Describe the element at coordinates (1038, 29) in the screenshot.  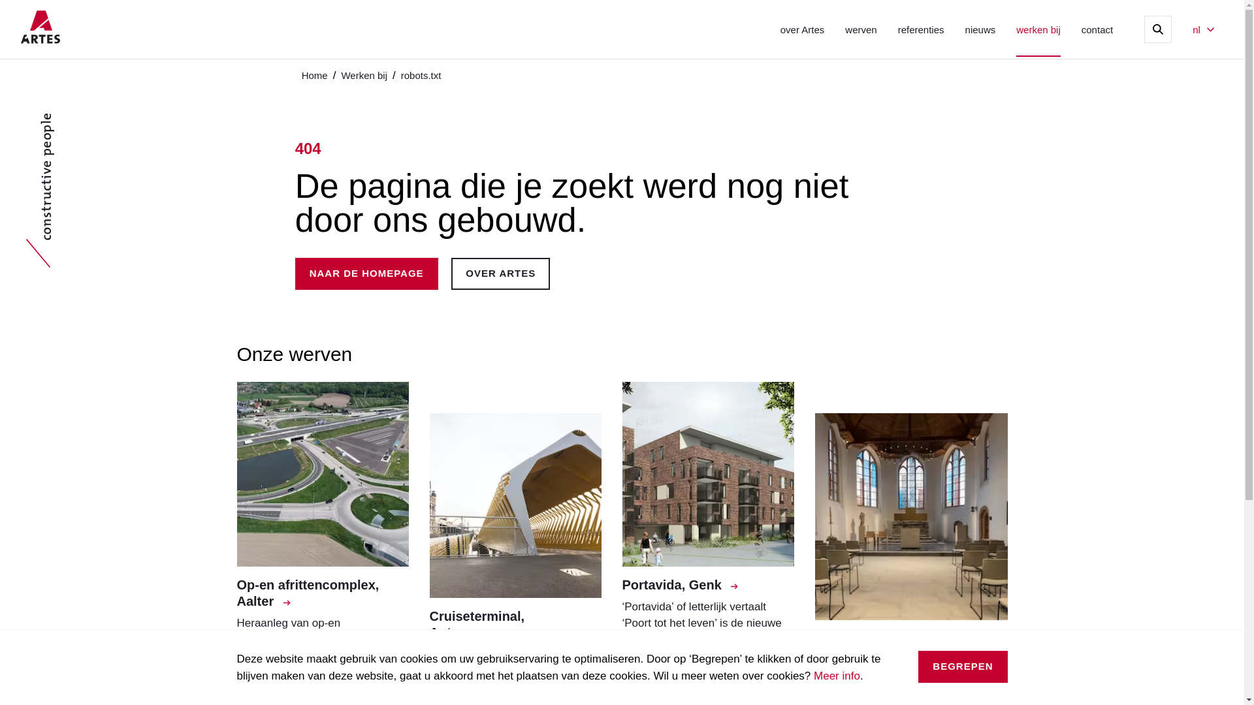
I see `werken bij` at that location.